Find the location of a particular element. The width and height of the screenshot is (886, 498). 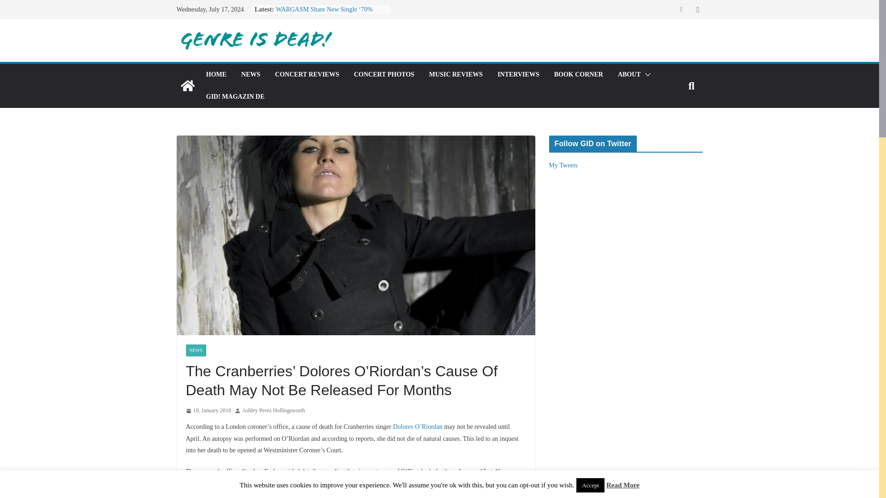

MUSIC REVIEWS is located at coordinates (456, 75).